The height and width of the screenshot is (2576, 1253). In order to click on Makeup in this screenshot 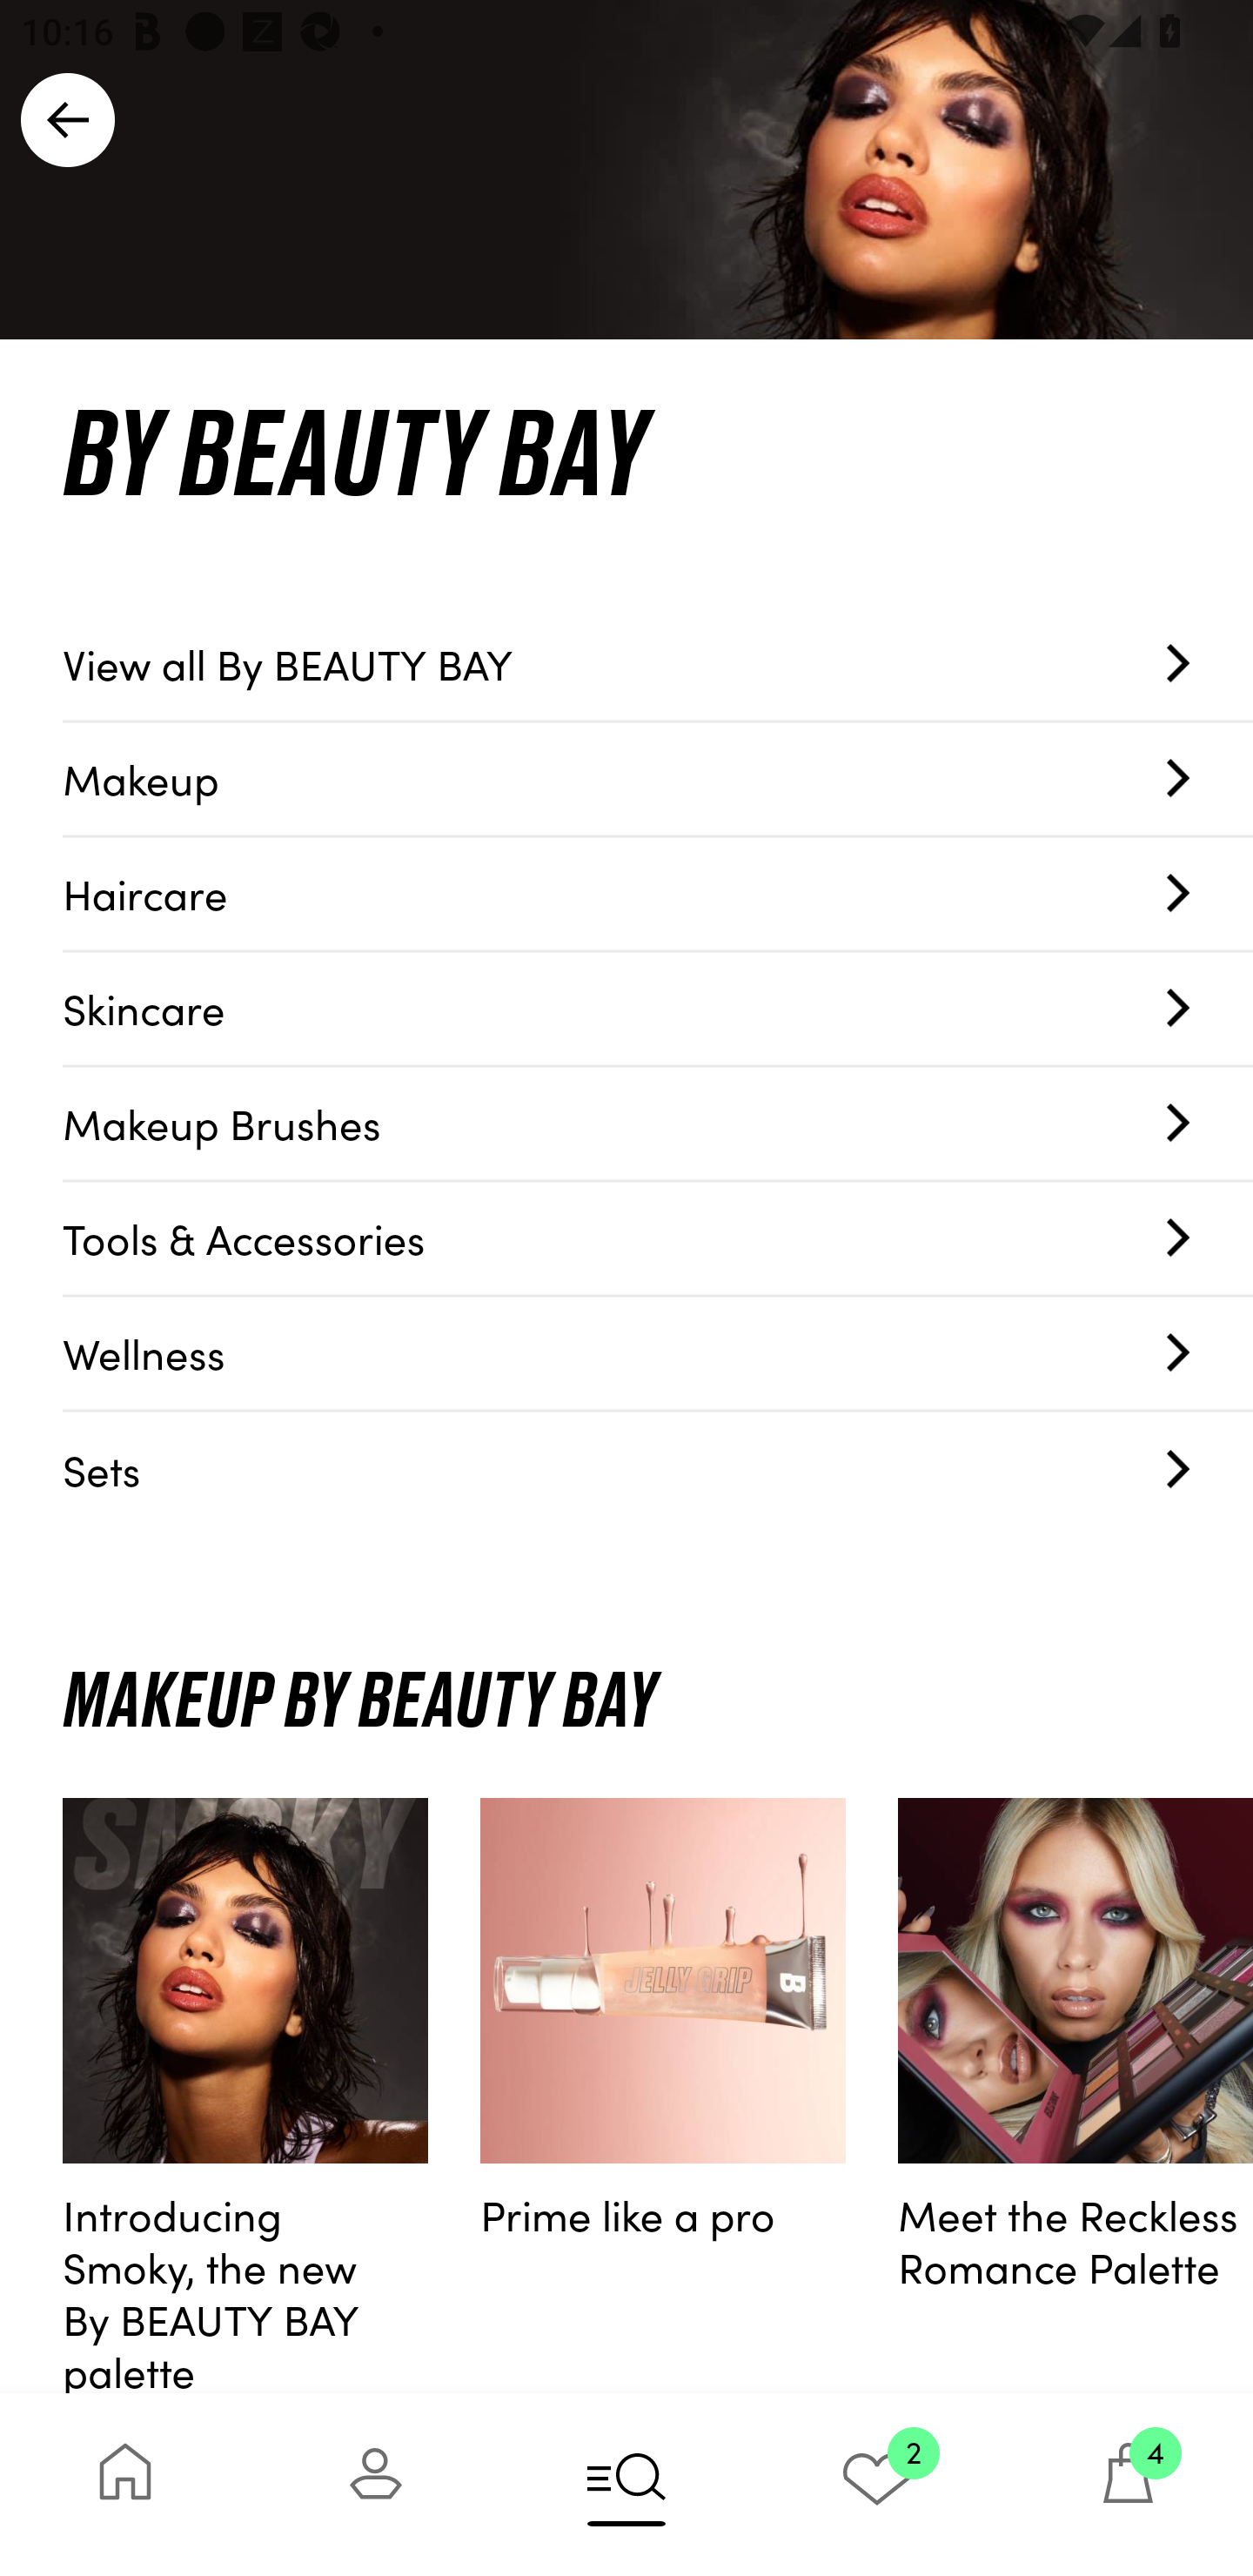, I will do `click(658, 779)`.